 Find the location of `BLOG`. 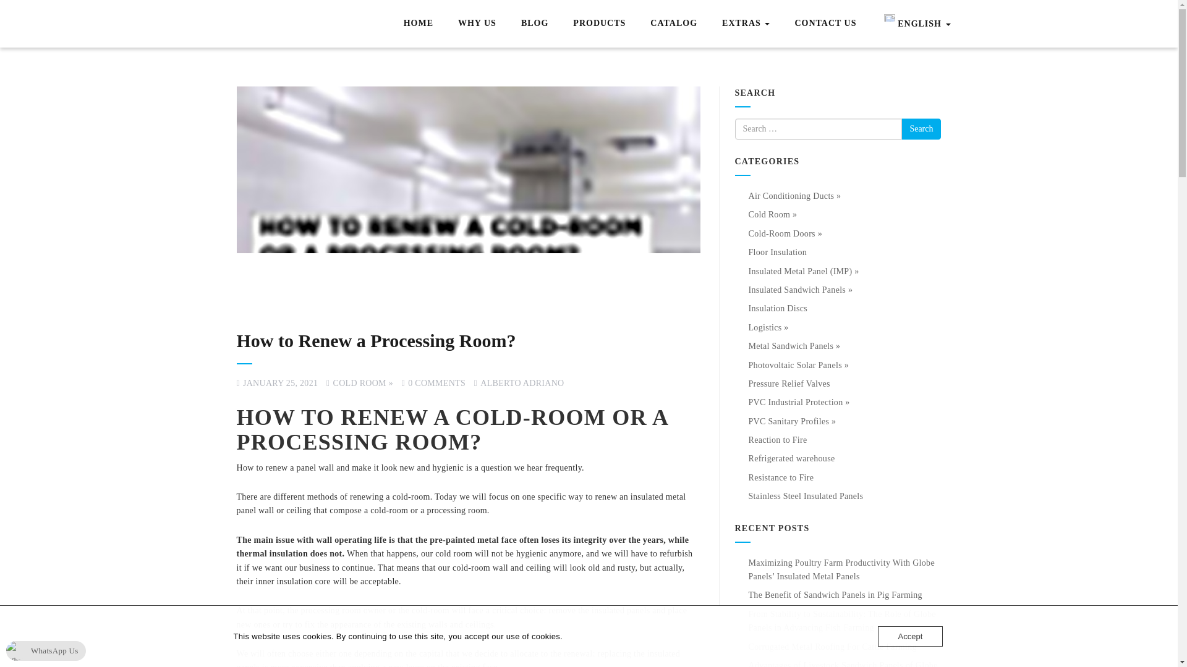

BLOG is located at coordinates (534, 23).